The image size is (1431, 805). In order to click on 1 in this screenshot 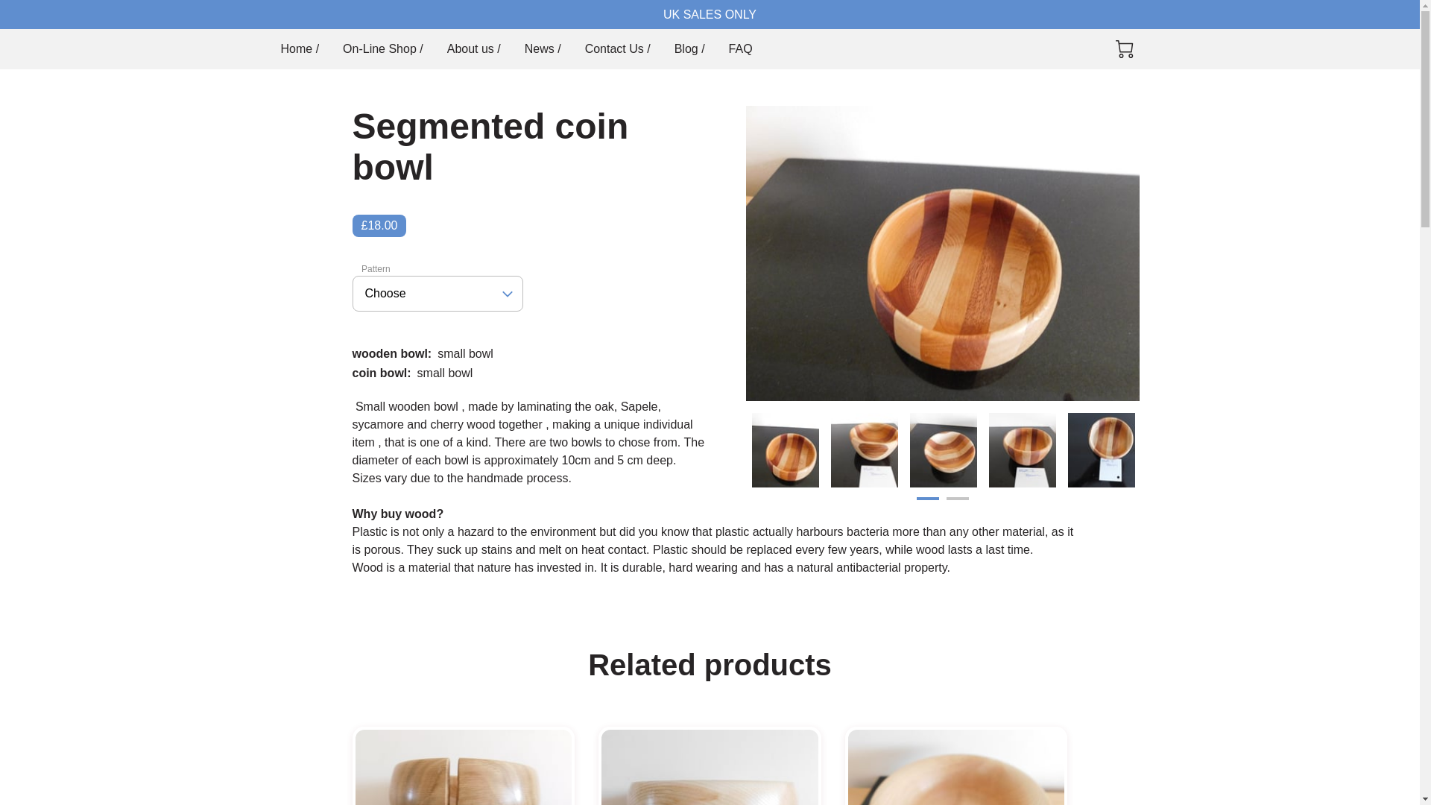, I will do `click(927, 504)`.